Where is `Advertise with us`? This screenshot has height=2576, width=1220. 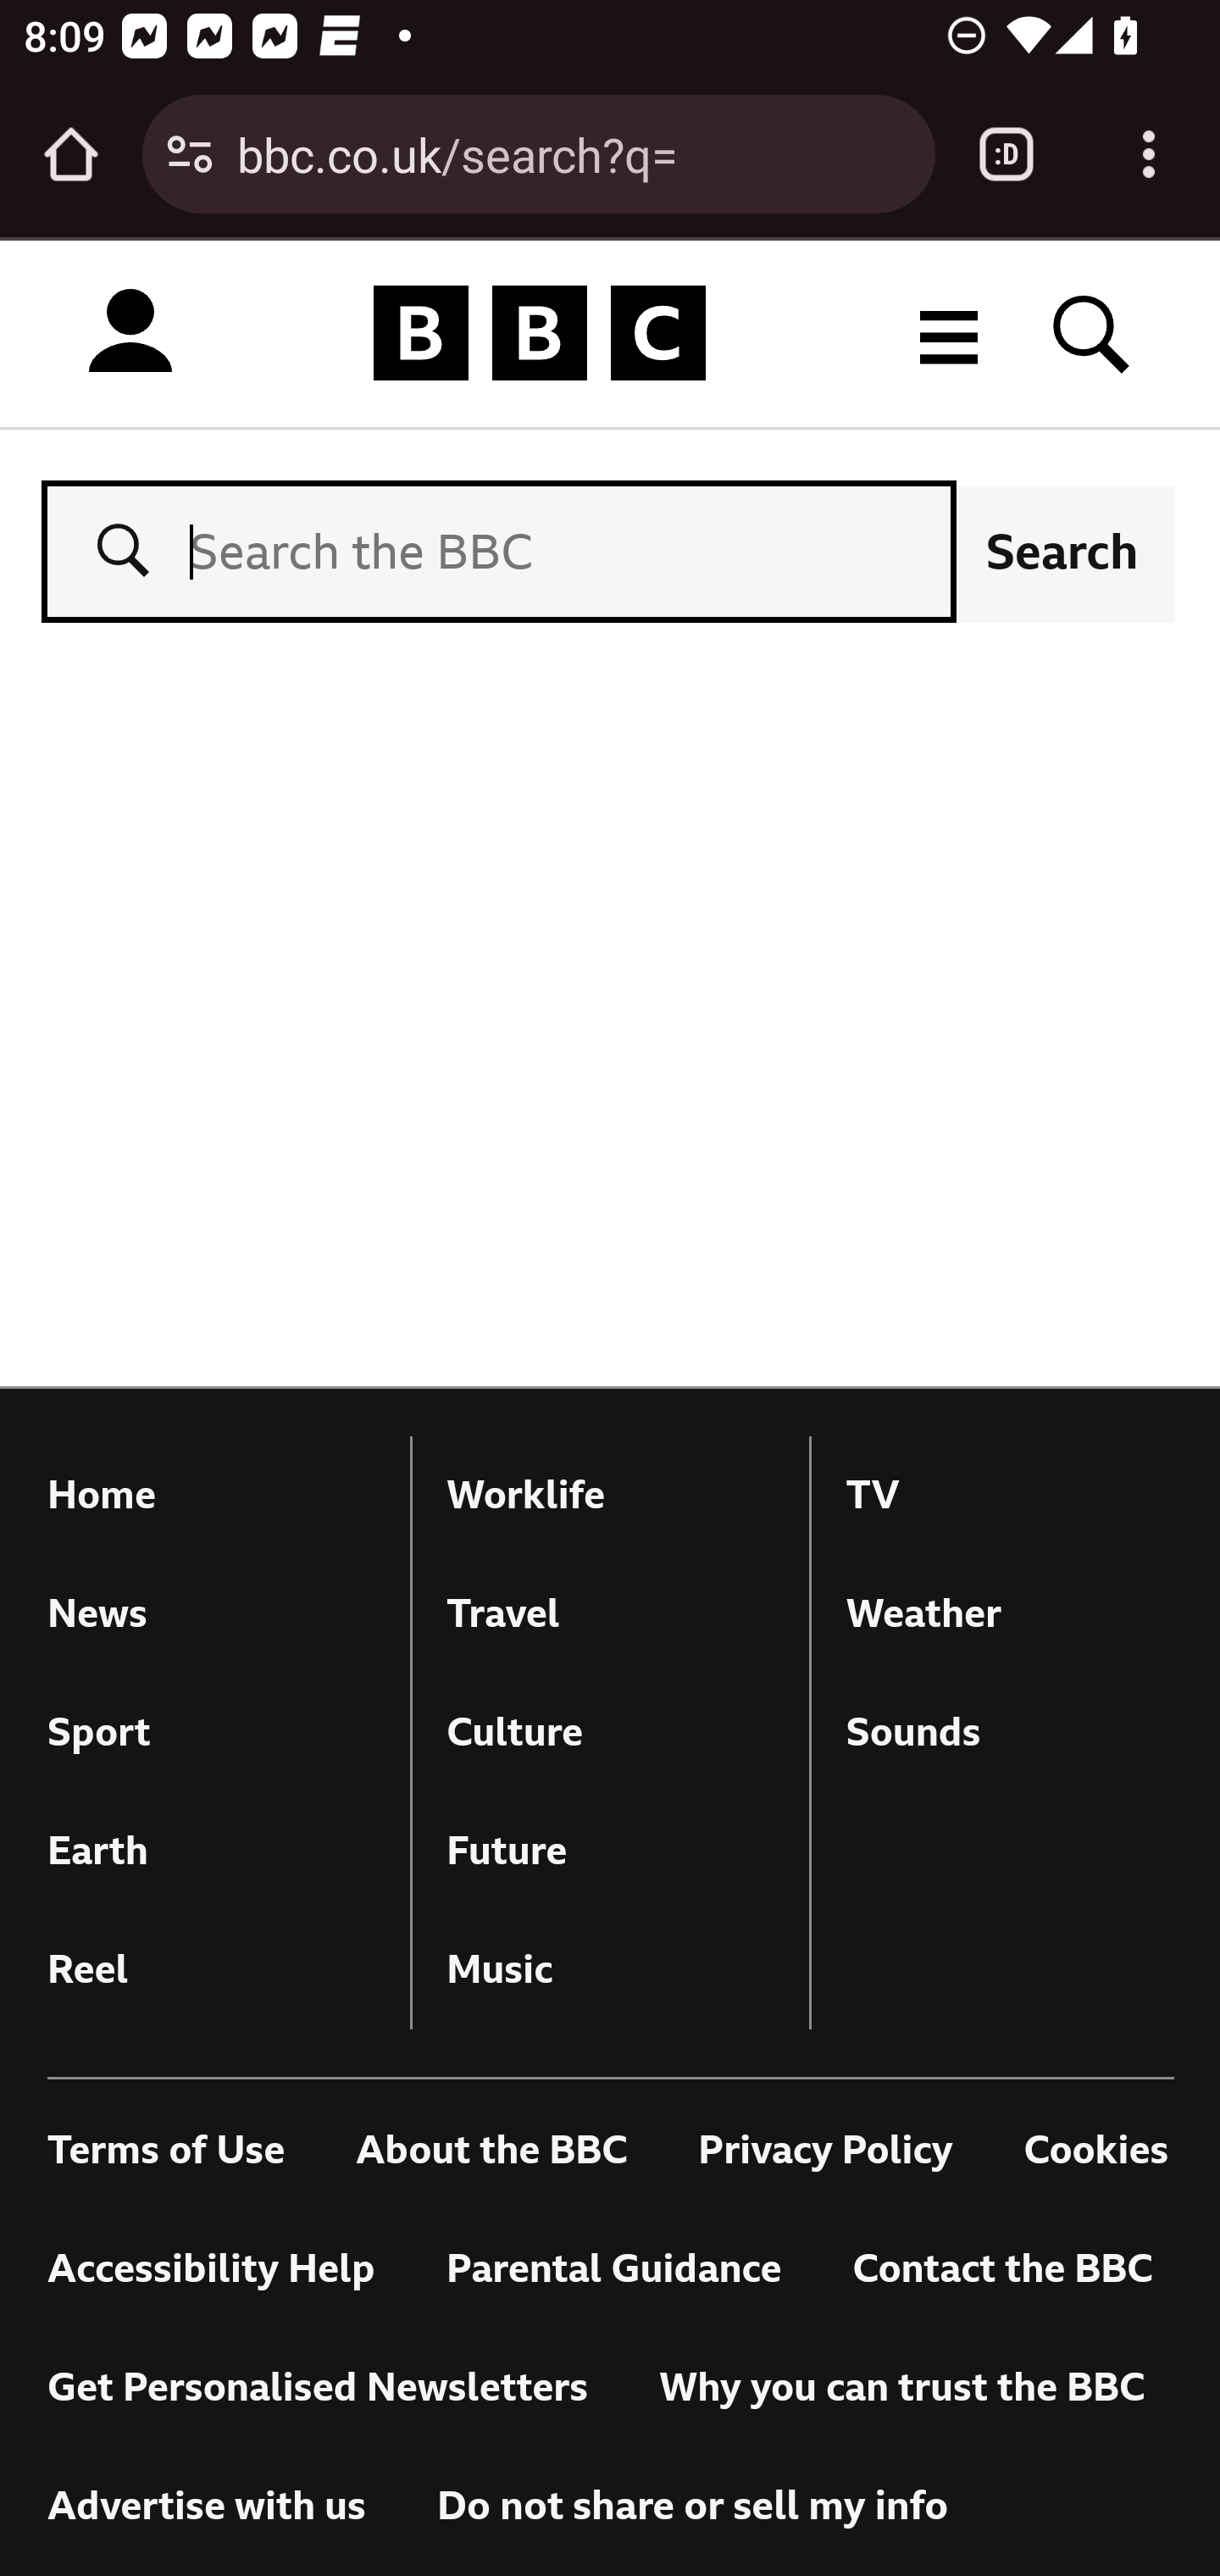 Advertise with us is located at coordinates (208, 2507).